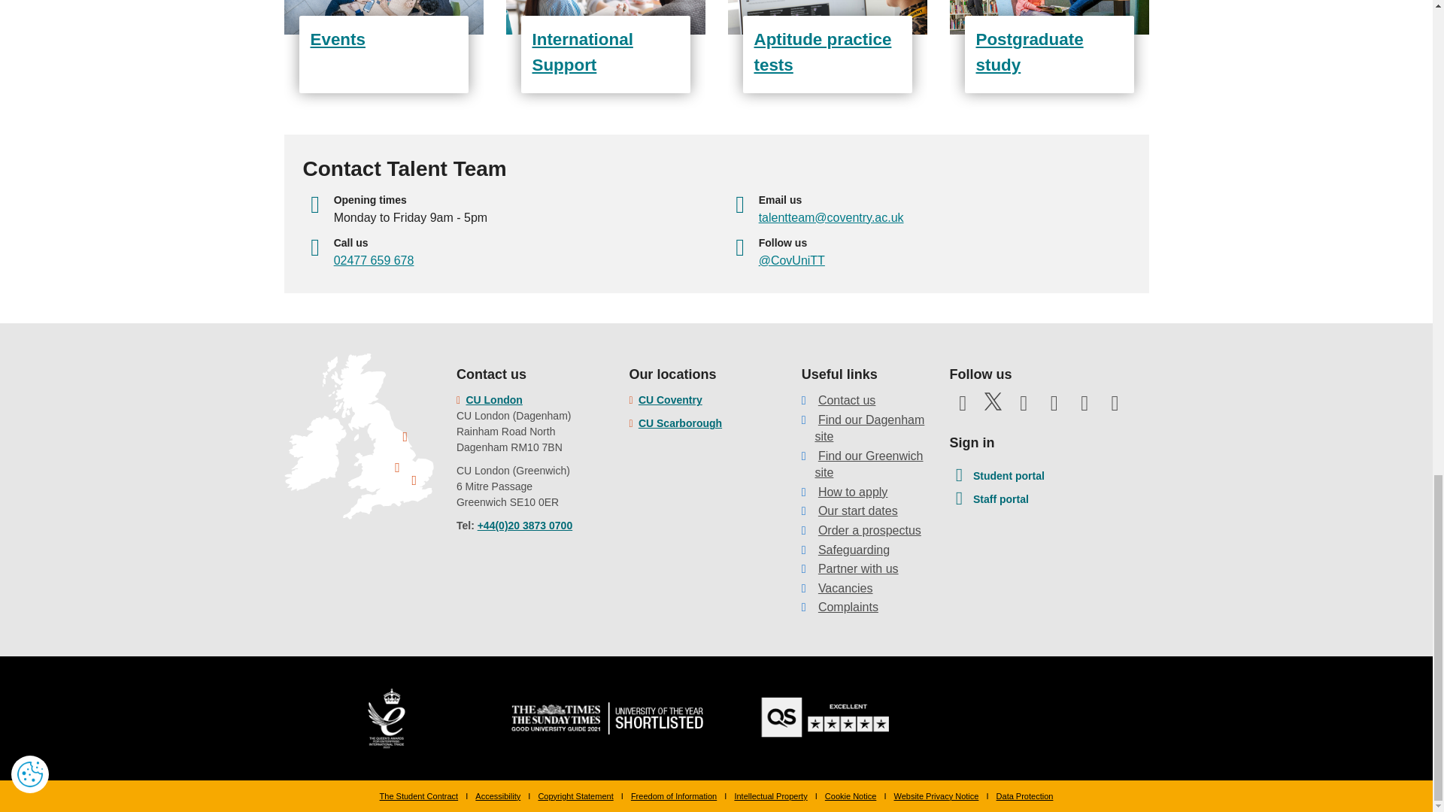 Image resolution: width=1444 pixels, height=812 pixels. What do you see at coordinates (858, 568) in the screenshot?
I see `Partner with us` at bounding box center [858, 568].